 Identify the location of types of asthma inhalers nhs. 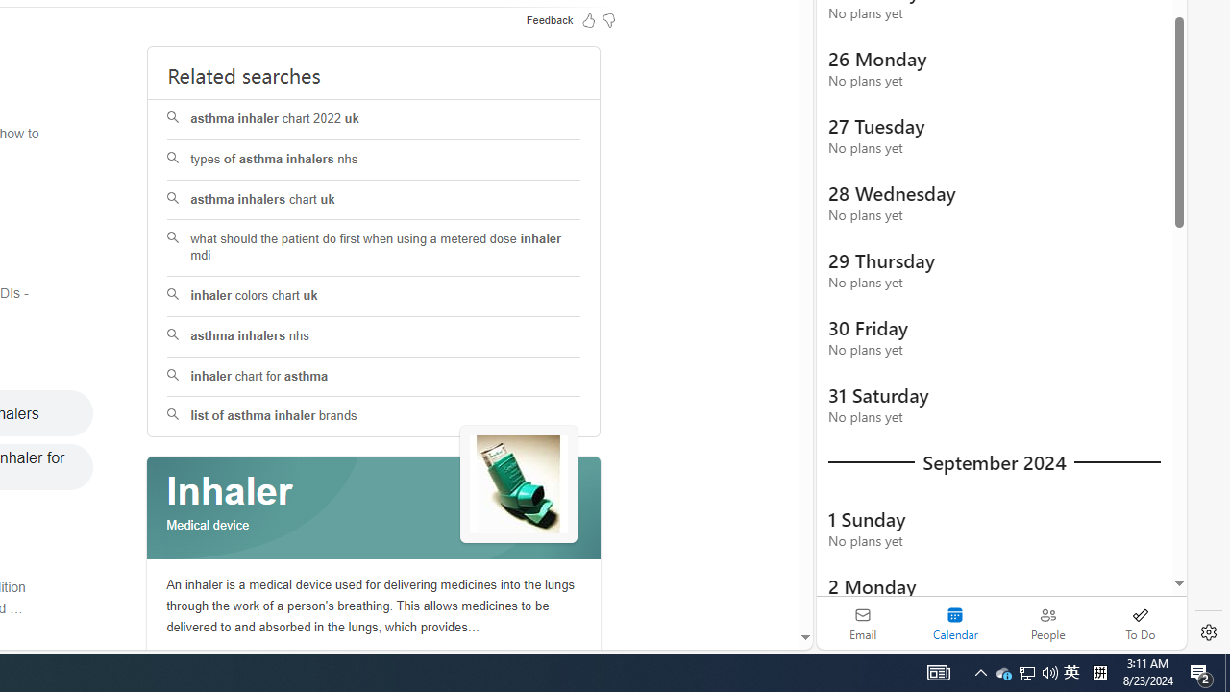
(373, 160).